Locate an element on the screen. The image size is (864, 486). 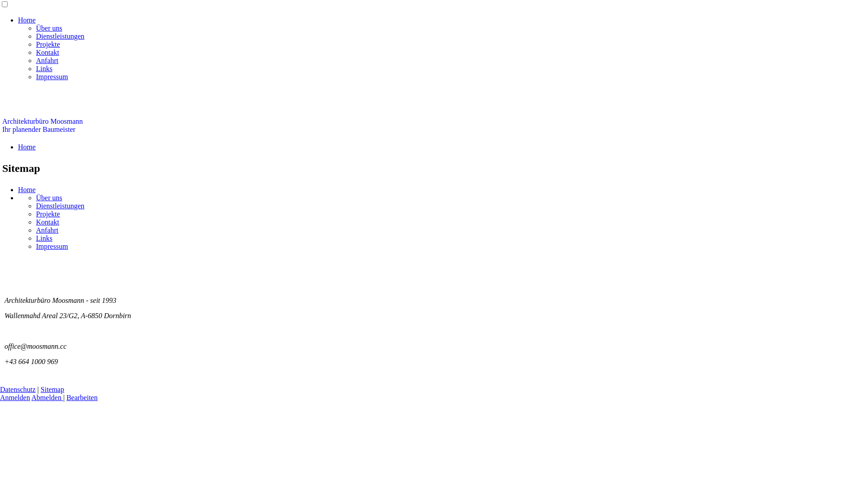
Bearbeiten is located at coordinates (82, 398).